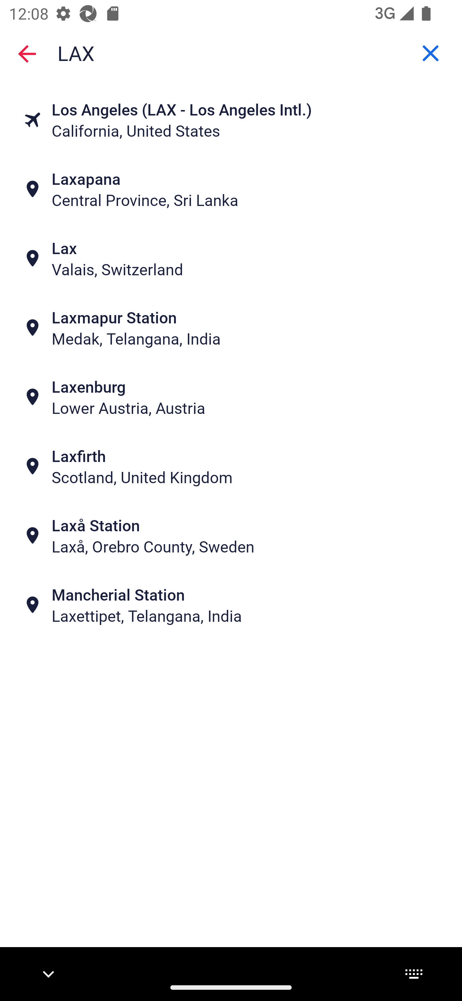 This screenshot has height=1001, width=462. Describe the element at coordinates (231, 53) in the screenshot. I see `Drop-off, LAX` at that location.